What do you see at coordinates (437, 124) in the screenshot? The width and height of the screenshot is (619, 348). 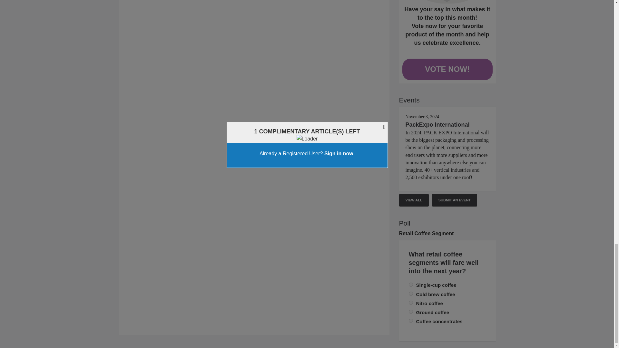 I see `PackExpo International` at bounding box center [437, 124].